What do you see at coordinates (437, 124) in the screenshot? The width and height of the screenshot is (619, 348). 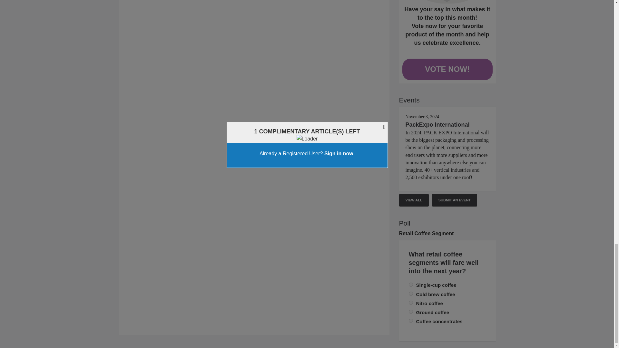 I see `PackExpo International` at bounding box center [437, 124].